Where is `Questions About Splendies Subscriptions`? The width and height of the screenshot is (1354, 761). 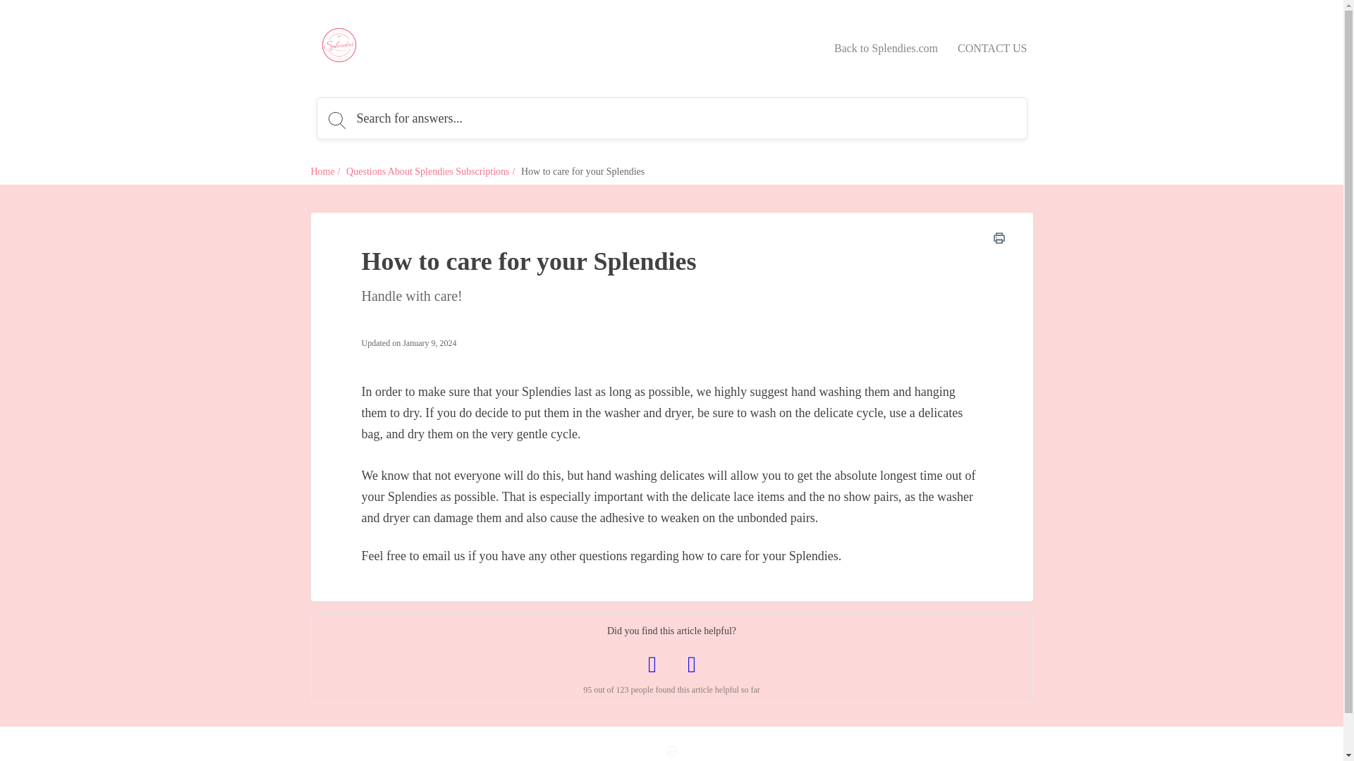
Questions About Splendies Subscriptions is located at coordinates (427, 171).